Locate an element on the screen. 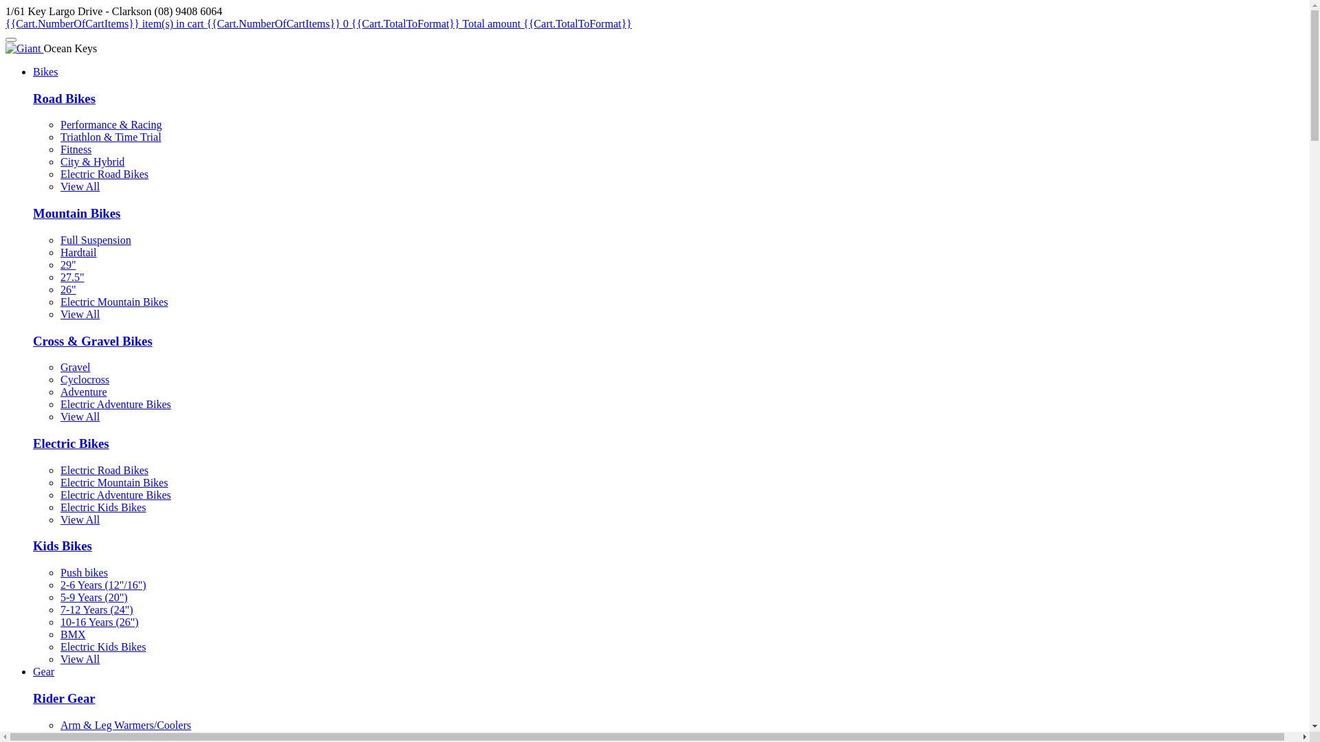  Performance & Racing is located at coordinates (111, 125).